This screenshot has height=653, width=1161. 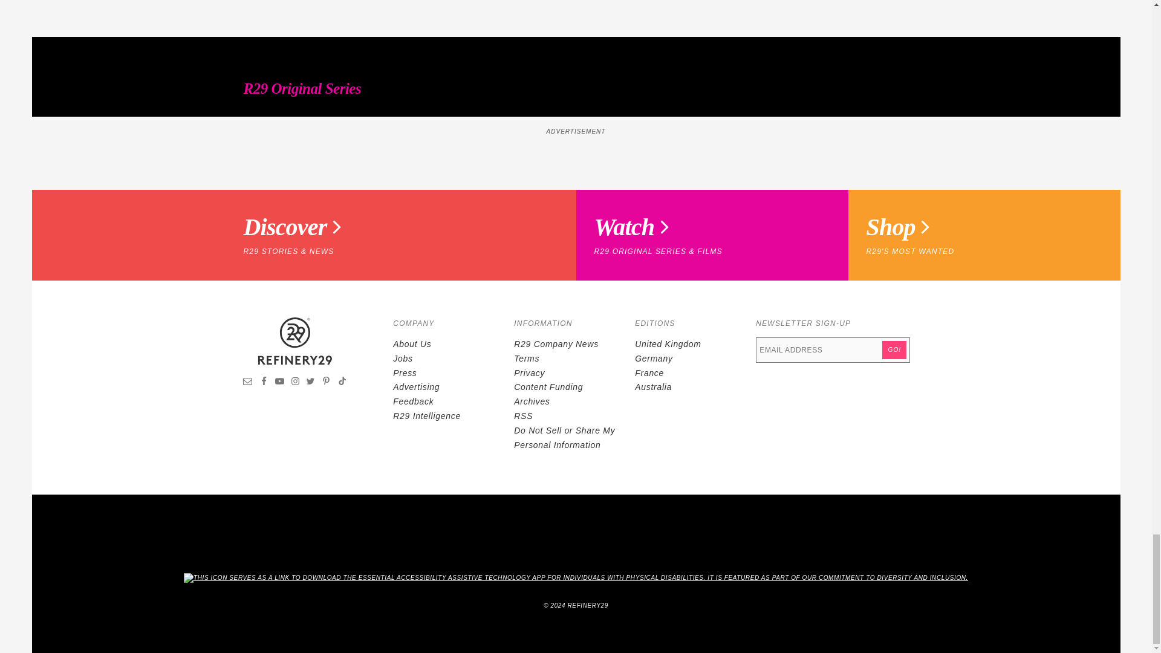 I want to click on Visit Refinery29 on TikTok, so click(x=342, y=383).